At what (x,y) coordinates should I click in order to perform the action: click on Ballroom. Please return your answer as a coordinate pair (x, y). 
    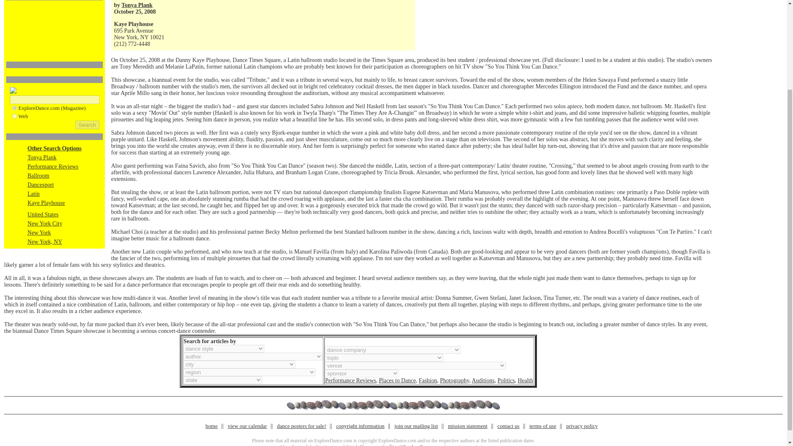
    Looking at the image, I should click on (38, 176).